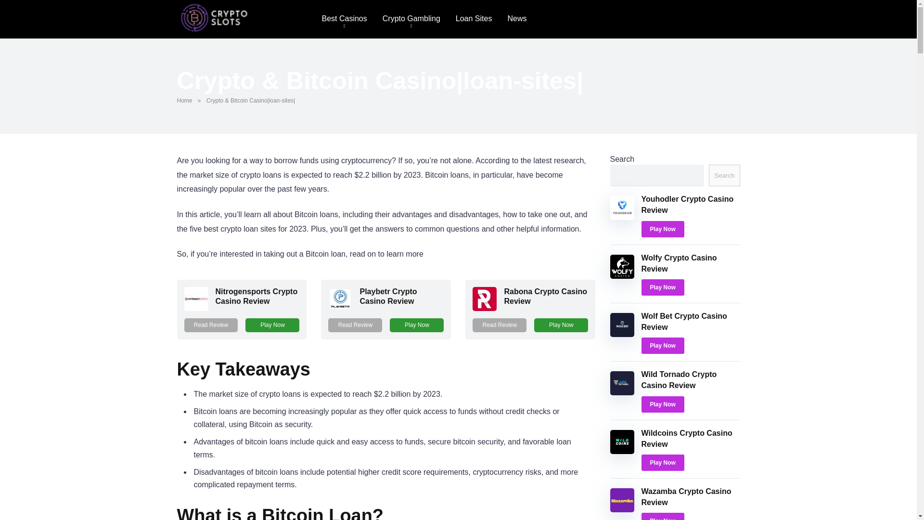  Describe the element at coordinates (662, 287) in the screenshot. I see `Play Now` at that location.